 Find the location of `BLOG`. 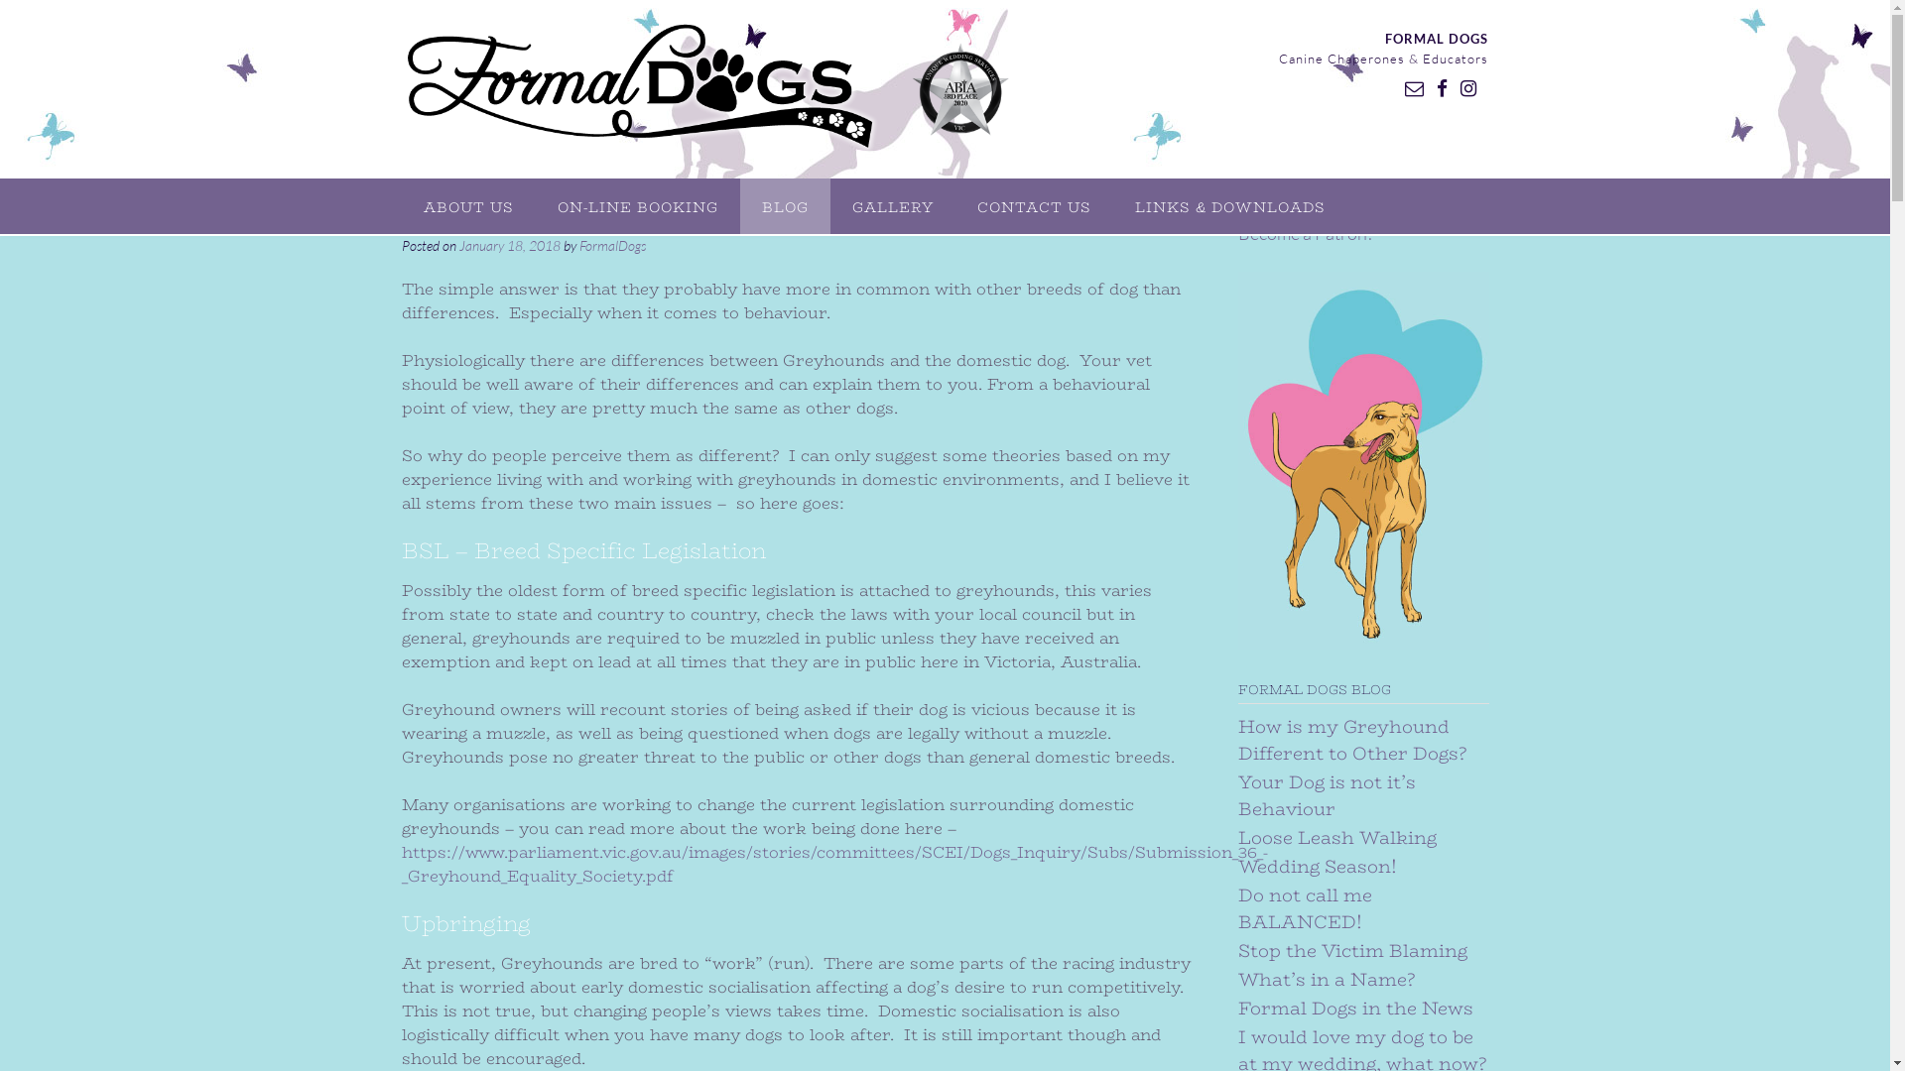

BLOG is located at coordinates (786, 206).